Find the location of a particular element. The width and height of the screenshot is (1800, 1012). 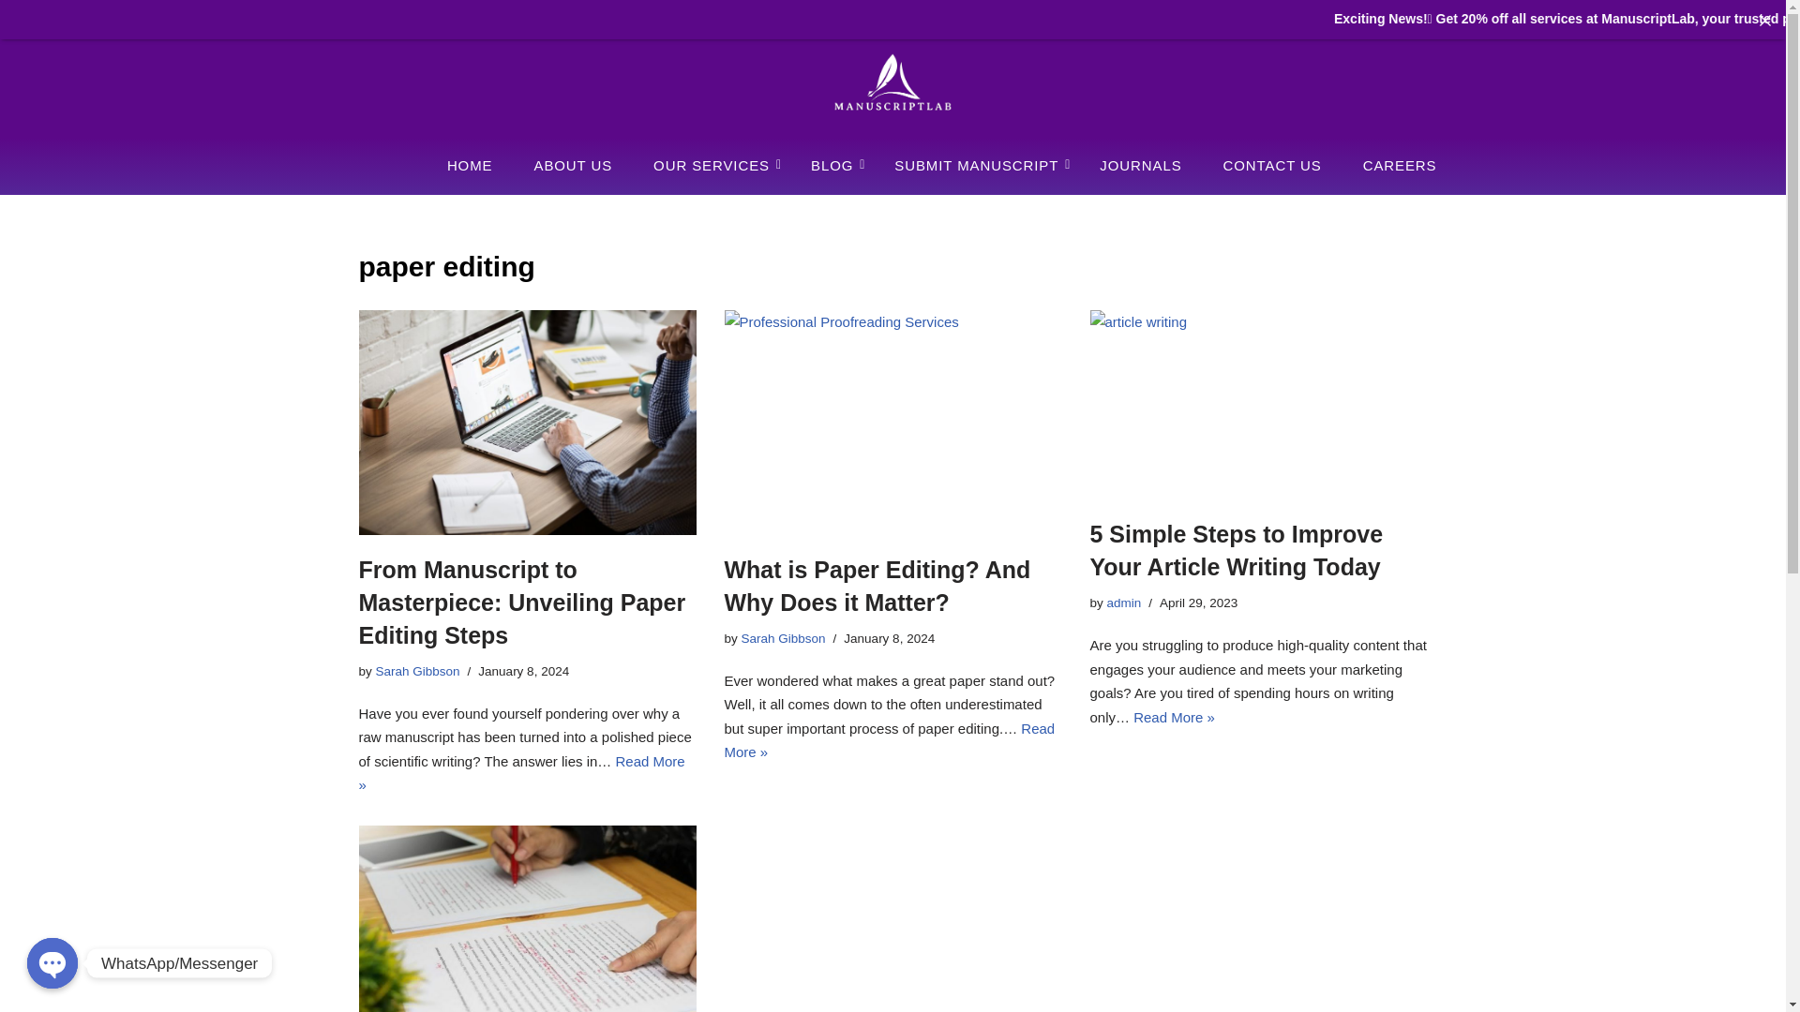

Close is located at coordinates (1765, 20).